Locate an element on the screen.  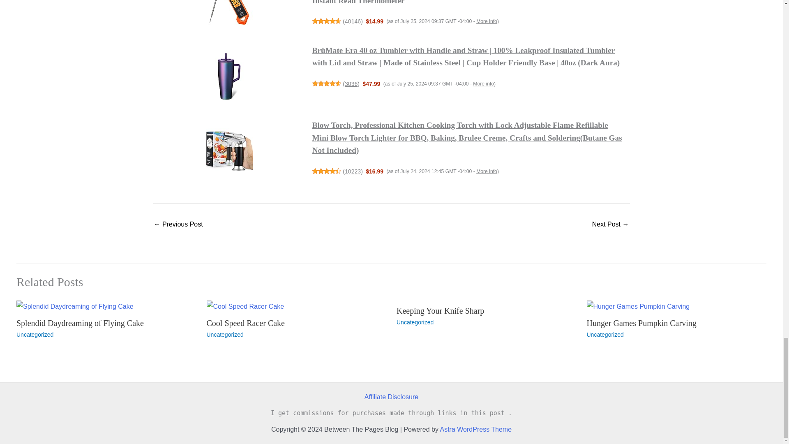
More info is located at coordinates (487, 171).